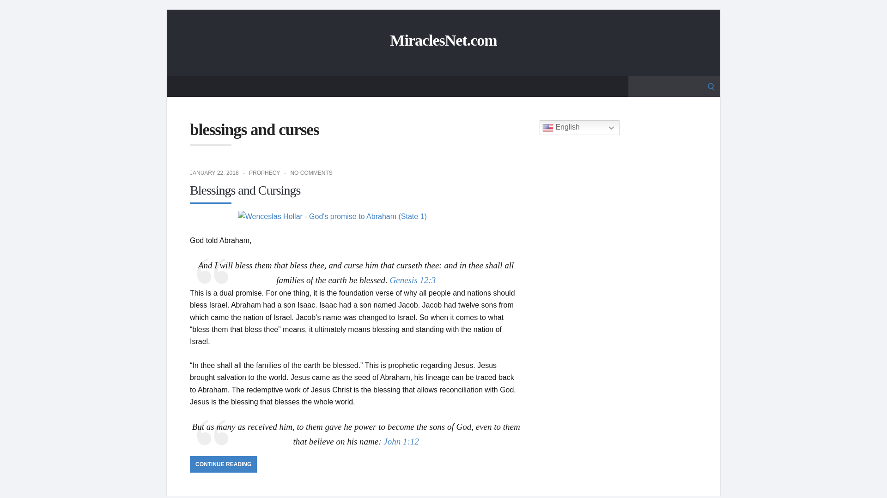  I want to click on Search, so click(10, 10).